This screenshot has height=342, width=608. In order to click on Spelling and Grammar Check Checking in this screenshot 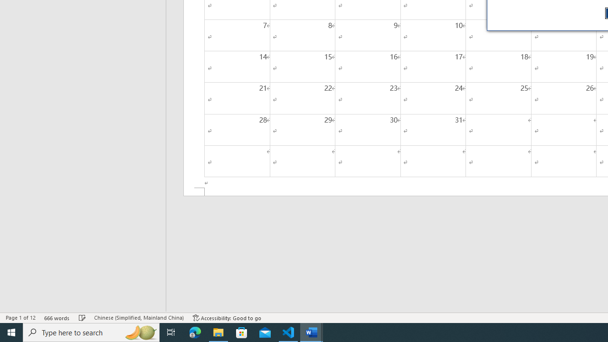, I will do `click(82, 317)`.